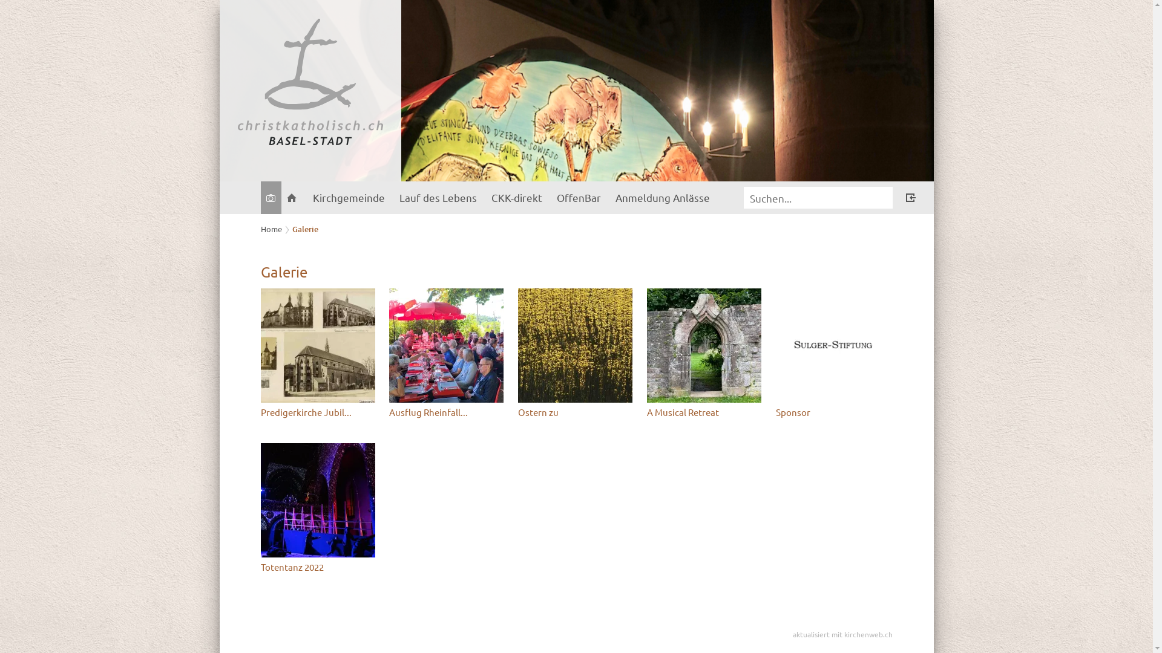 Image resolution: width=1162 pixels, height=653 pixels. I want to click on Home, so click(291, 198).